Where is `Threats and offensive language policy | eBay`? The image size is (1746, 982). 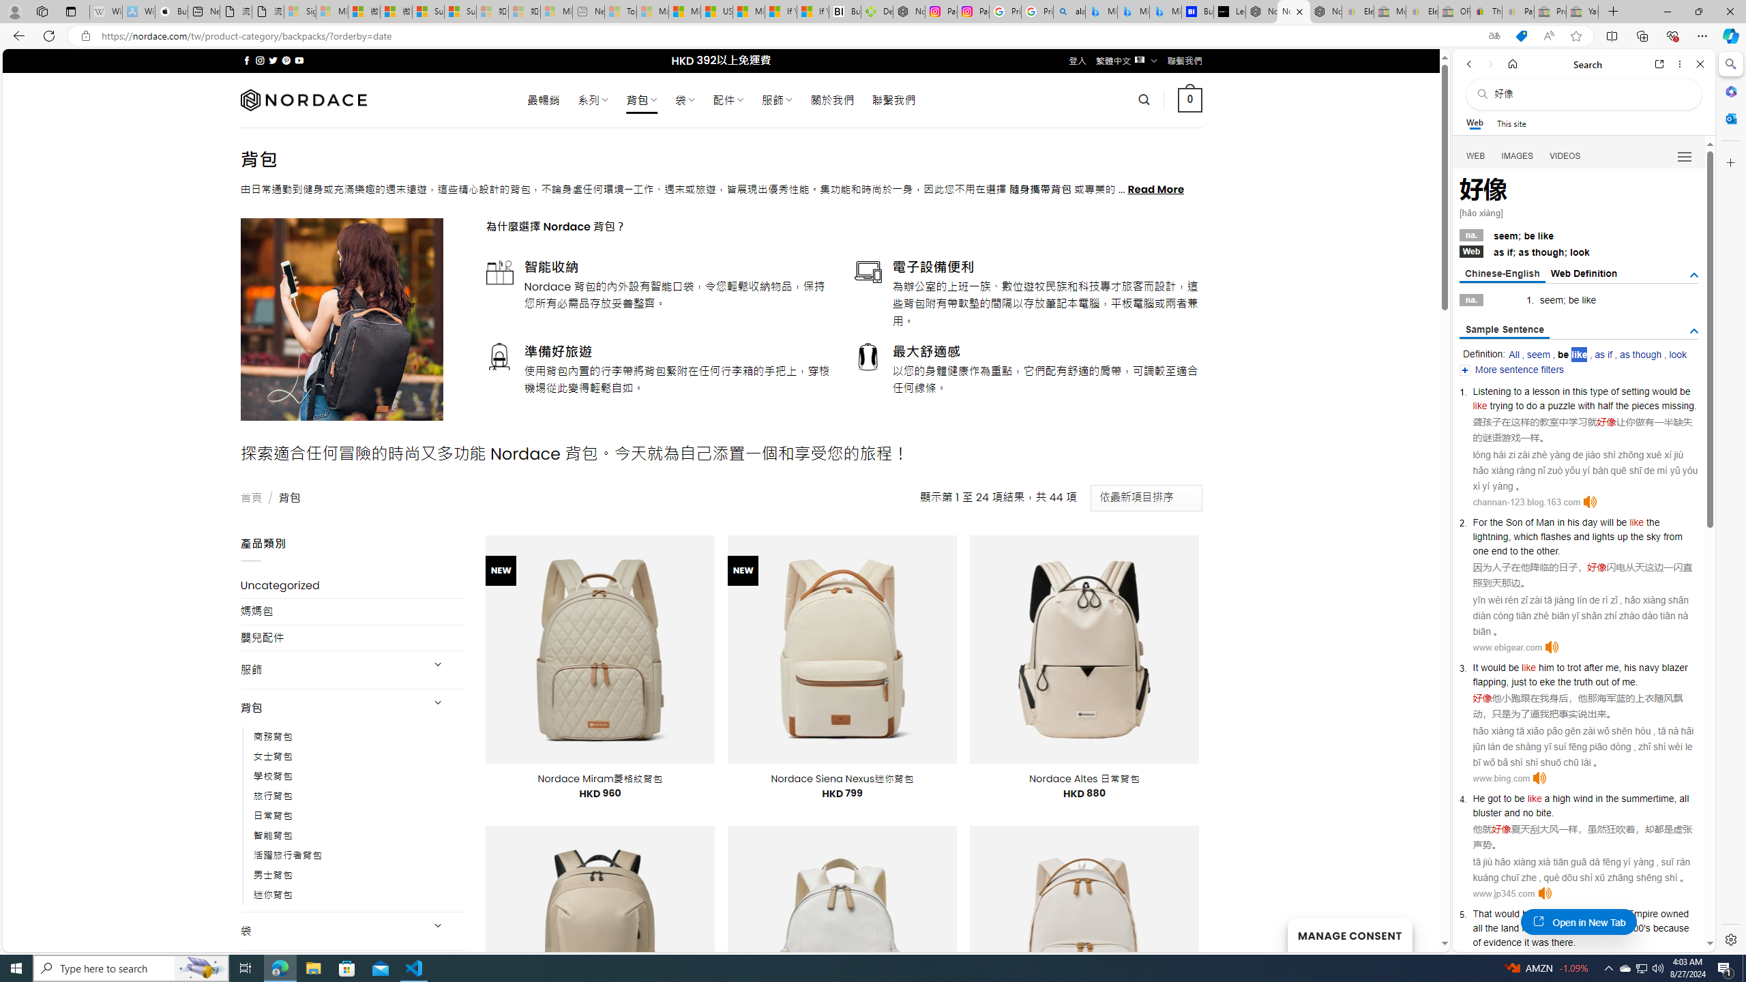 Threats and offensive language policy | eBay is located at coordinates (1486, 12).